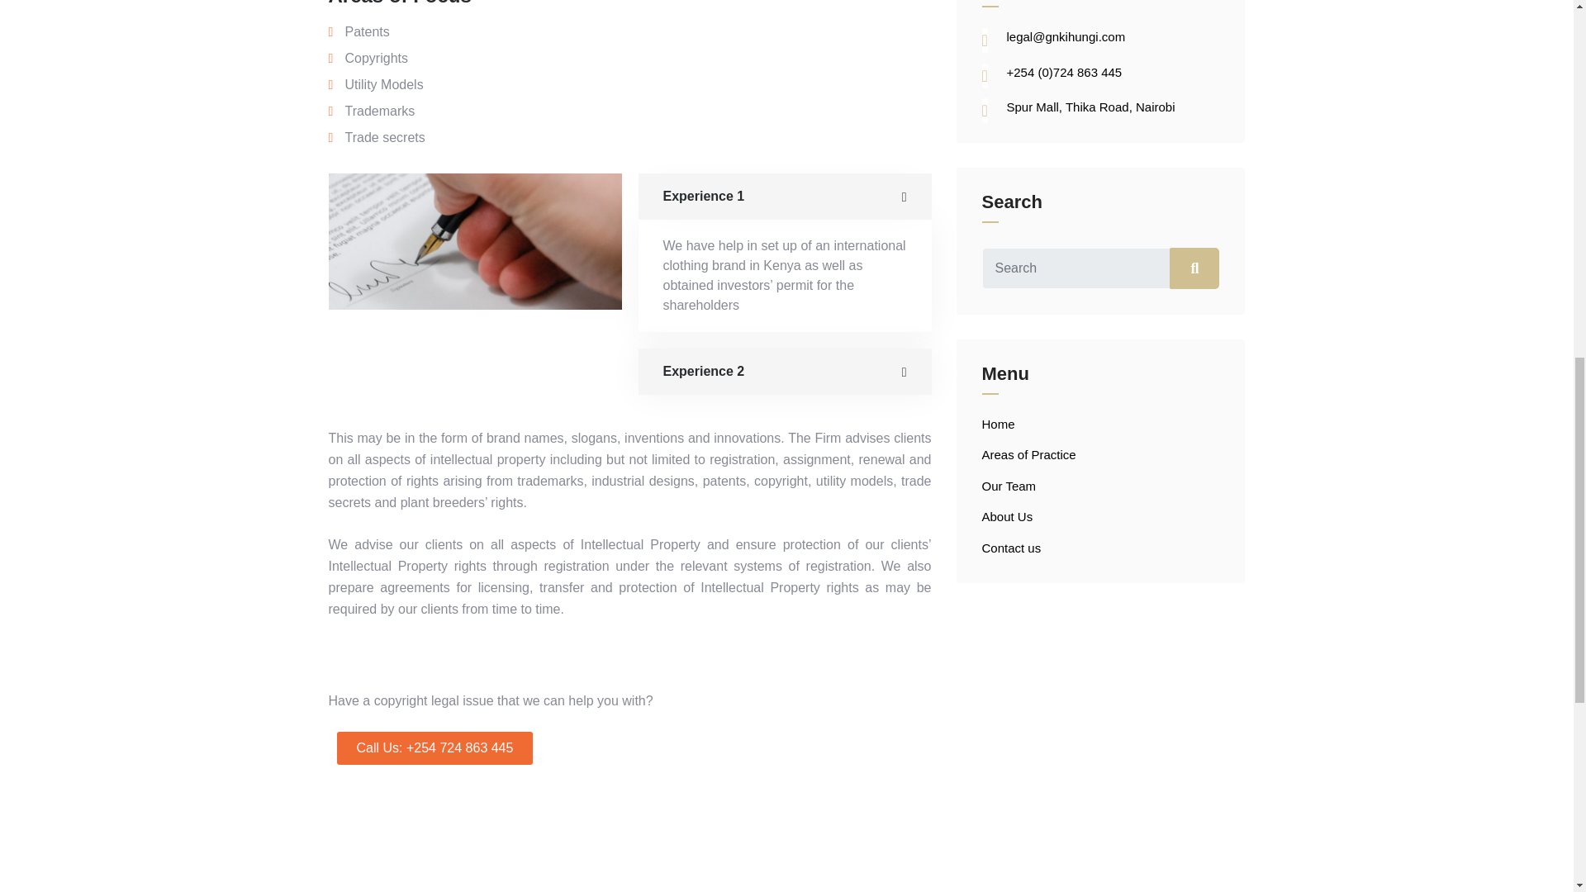 Image resolution: width=1586 pixels, height=892 pixels. I want to click on Our Team, so click(1008, 486).